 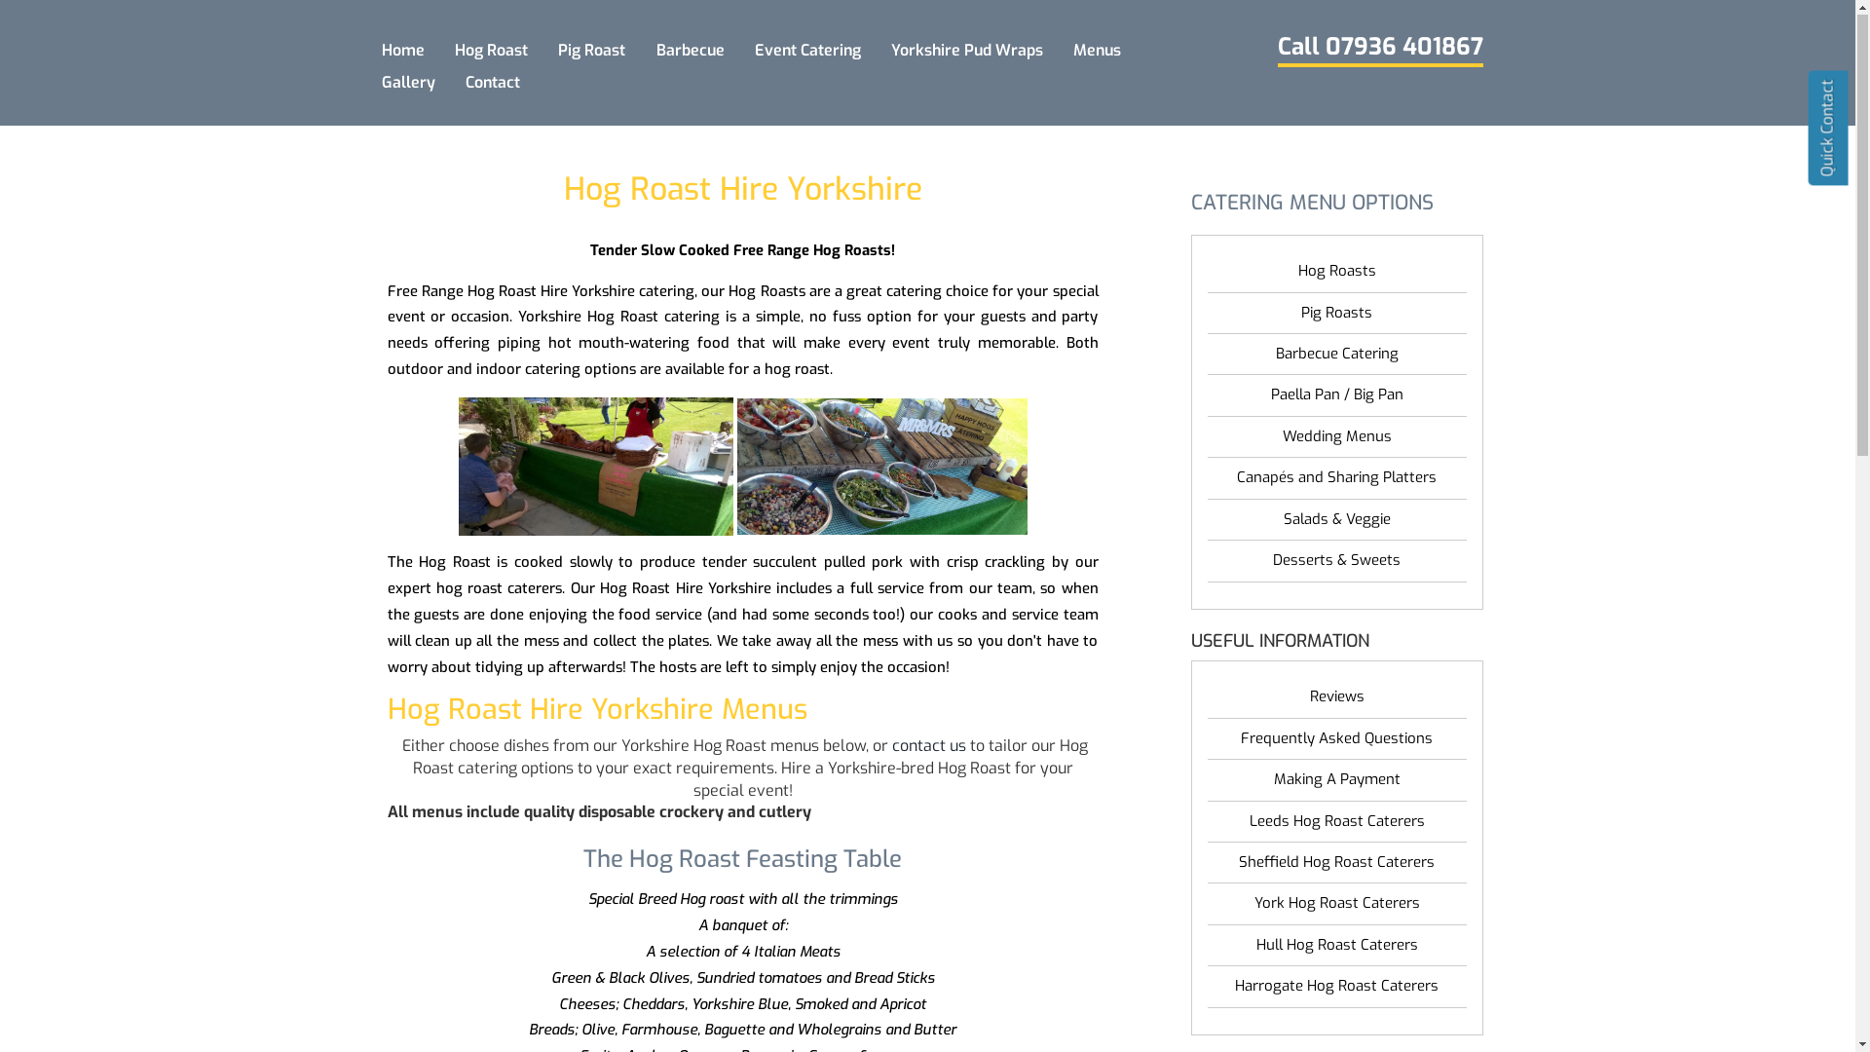 I want to click on Hull Hog Roast Caterers, so click(x=1337, y=947).